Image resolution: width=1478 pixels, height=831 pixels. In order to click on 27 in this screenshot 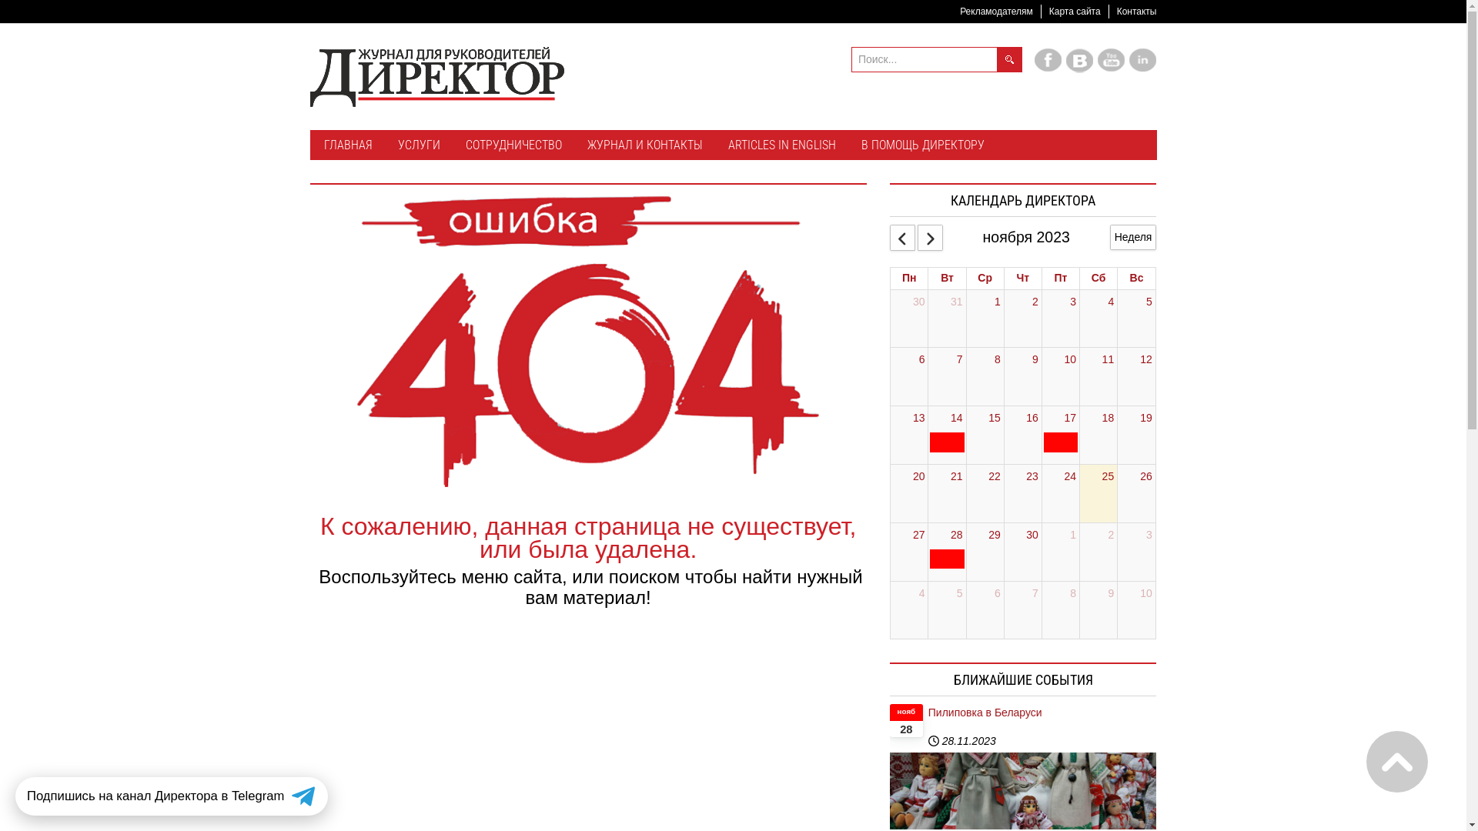, I will do `click(919, 536)`.